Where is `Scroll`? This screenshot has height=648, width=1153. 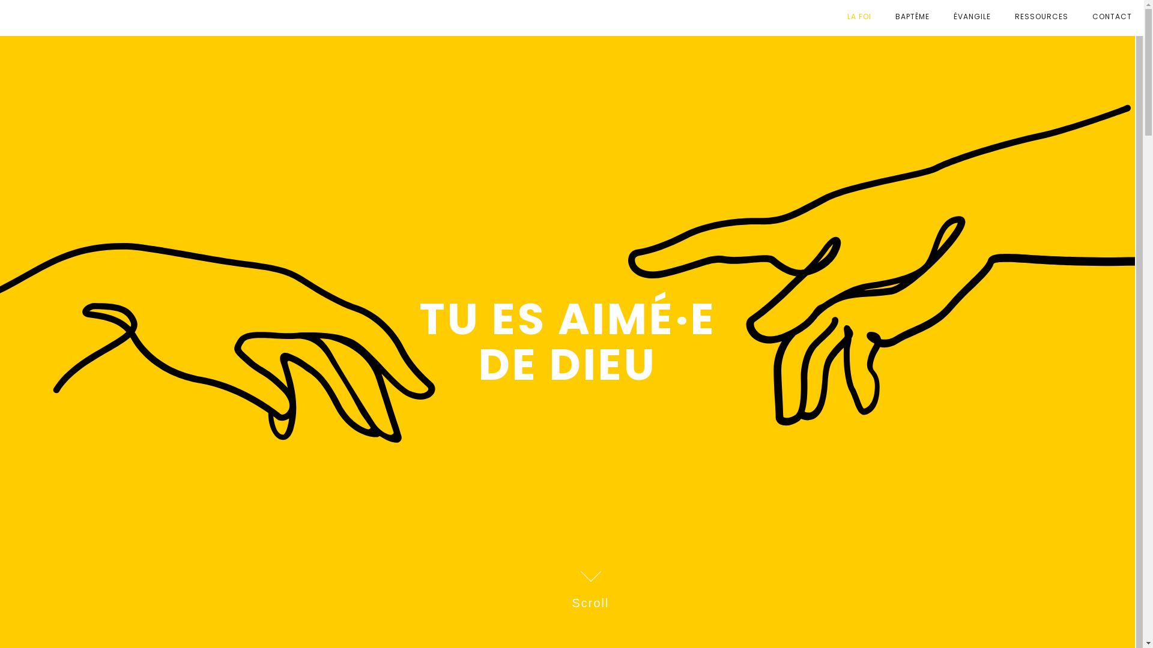
Scroll is located at coordinates (590, 582).